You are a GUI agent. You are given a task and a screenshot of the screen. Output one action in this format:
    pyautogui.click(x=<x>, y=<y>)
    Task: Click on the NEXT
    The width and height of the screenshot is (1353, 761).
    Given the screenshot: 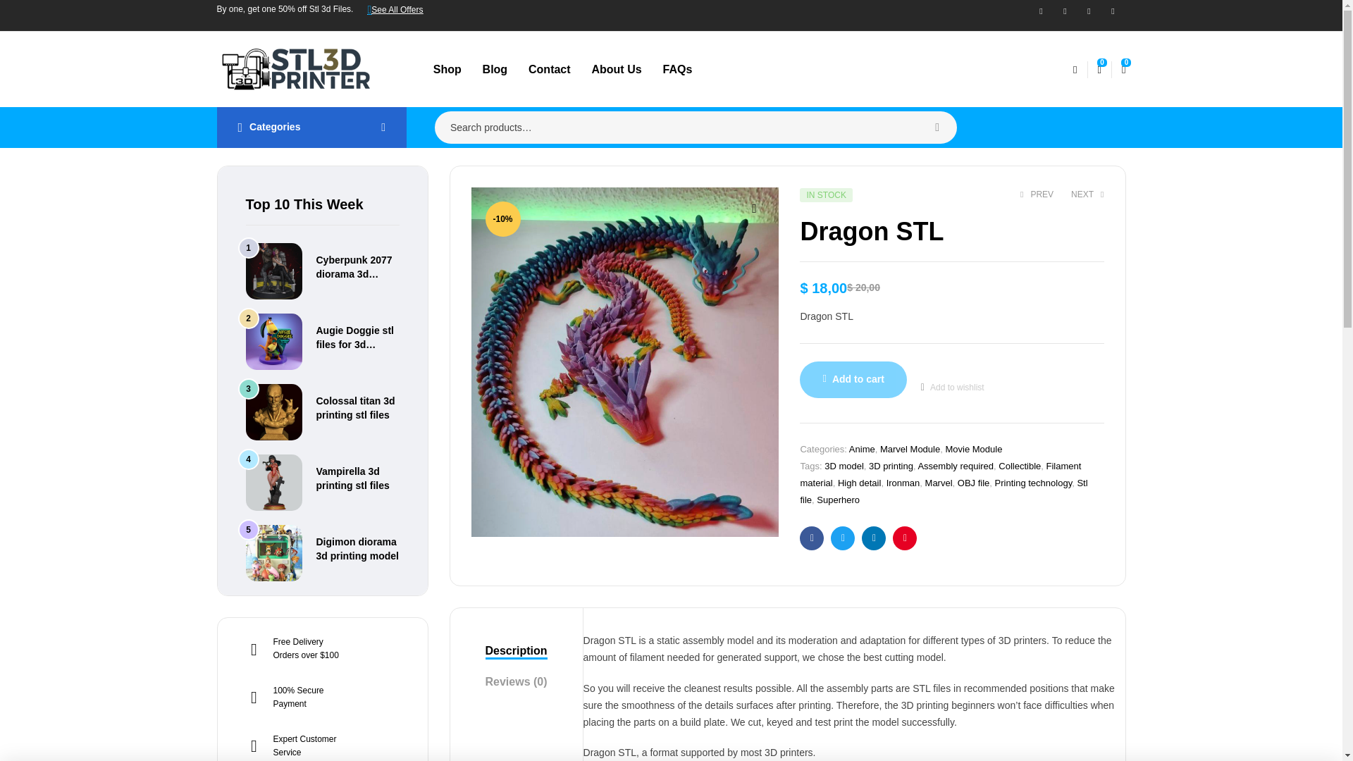 What is the action you would take?
    pyautogui.click(x=1087, y=194)
    